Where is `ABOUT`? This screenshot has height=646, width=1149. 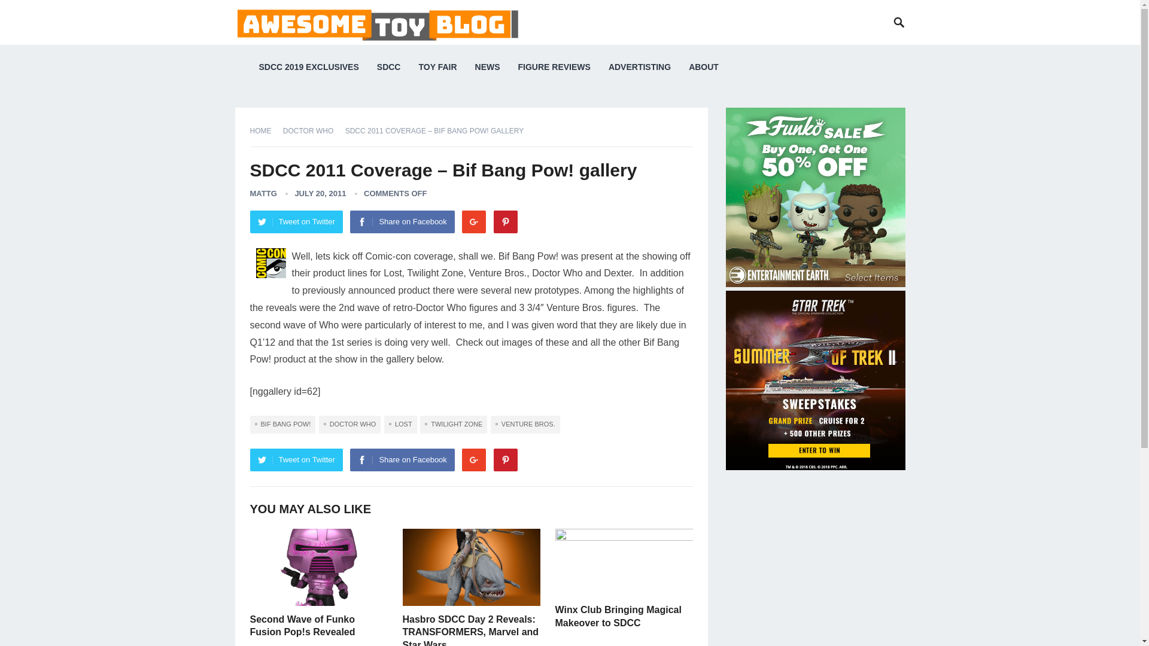 ABOUT is located at coordinates (704, 67).